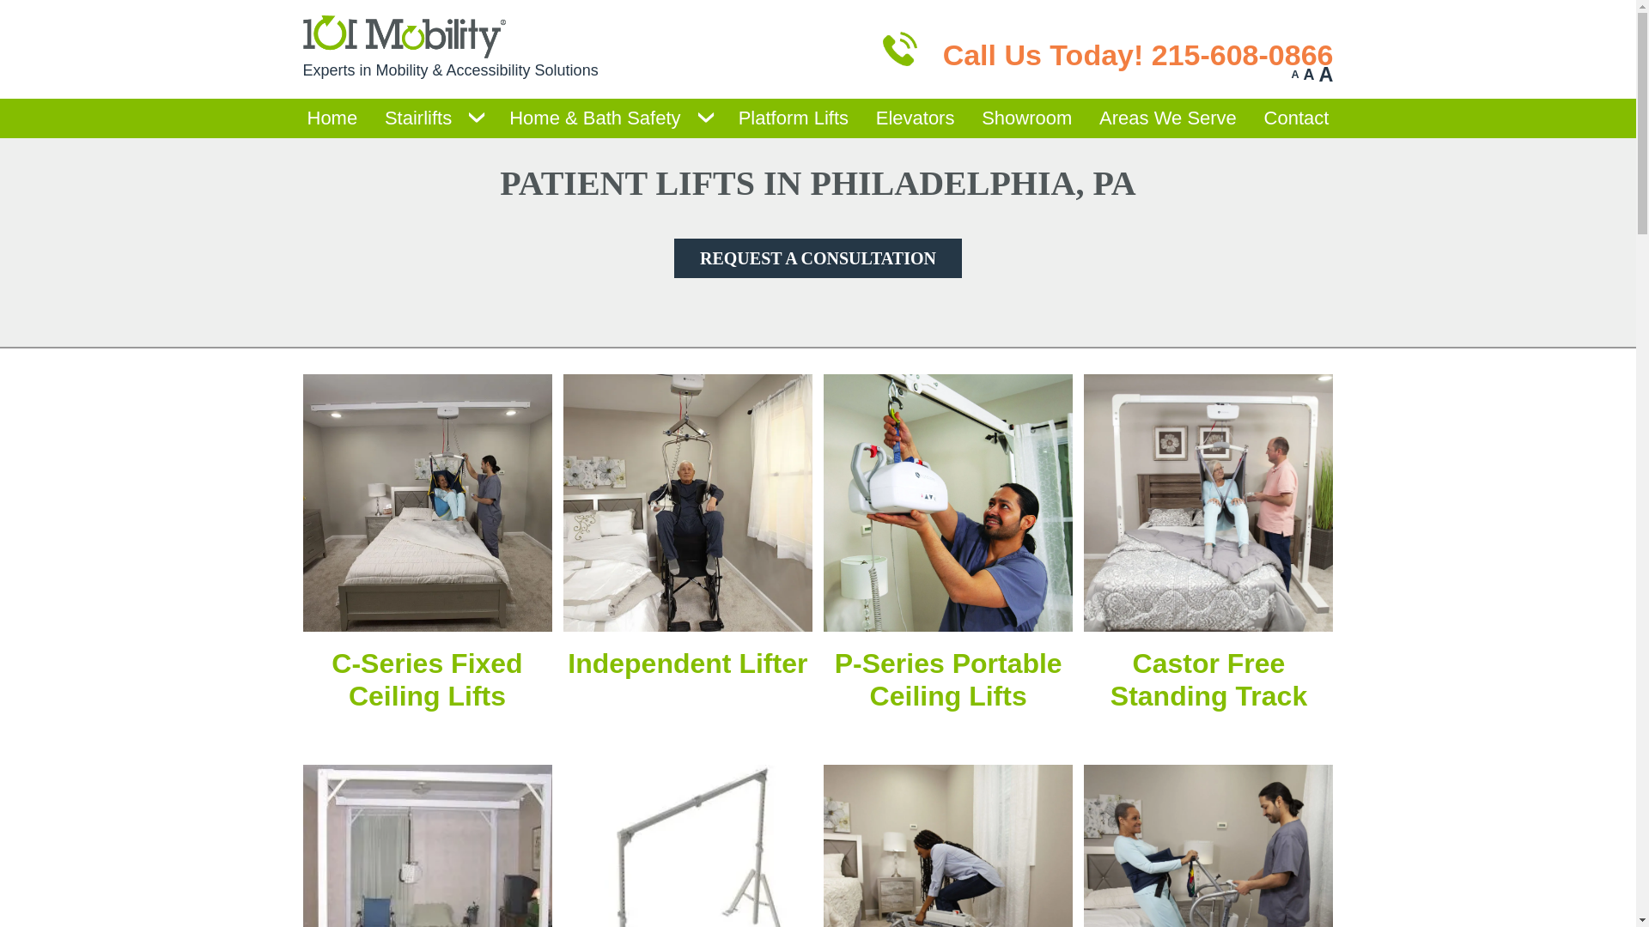 This screenshot has height=927, width=1649. Describe the element at coordinates (1326, 75) in the screenshot. I see `Increase font size` at that location.